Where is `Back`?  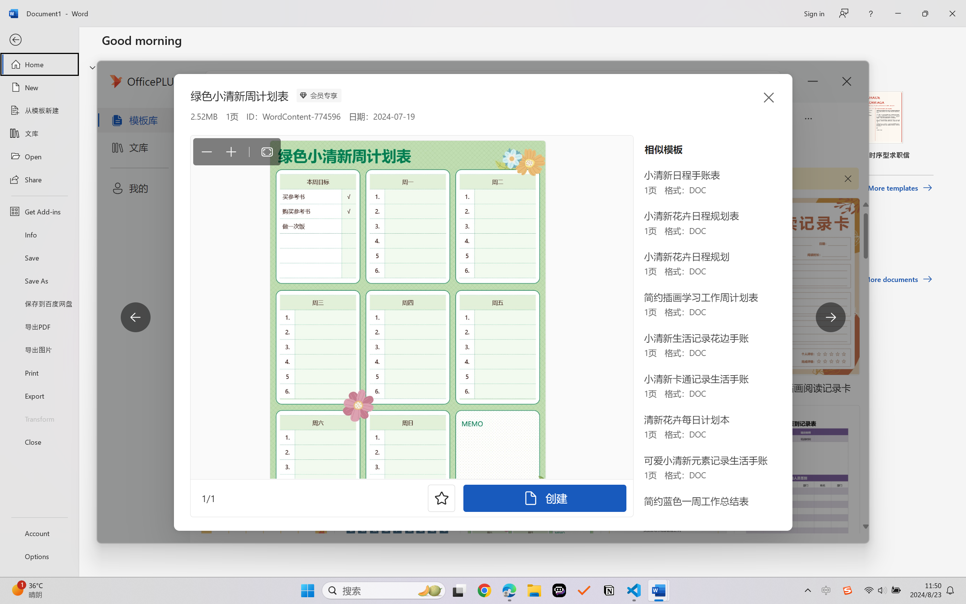
Back is located at coordinates (39, 40).